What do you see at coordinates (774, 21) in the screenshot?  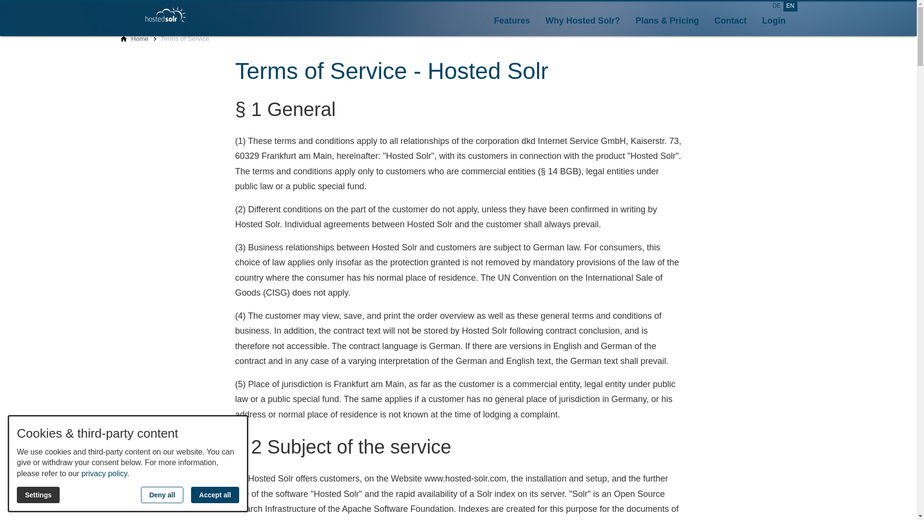 I see `Login` at bounding box center [774, 21].